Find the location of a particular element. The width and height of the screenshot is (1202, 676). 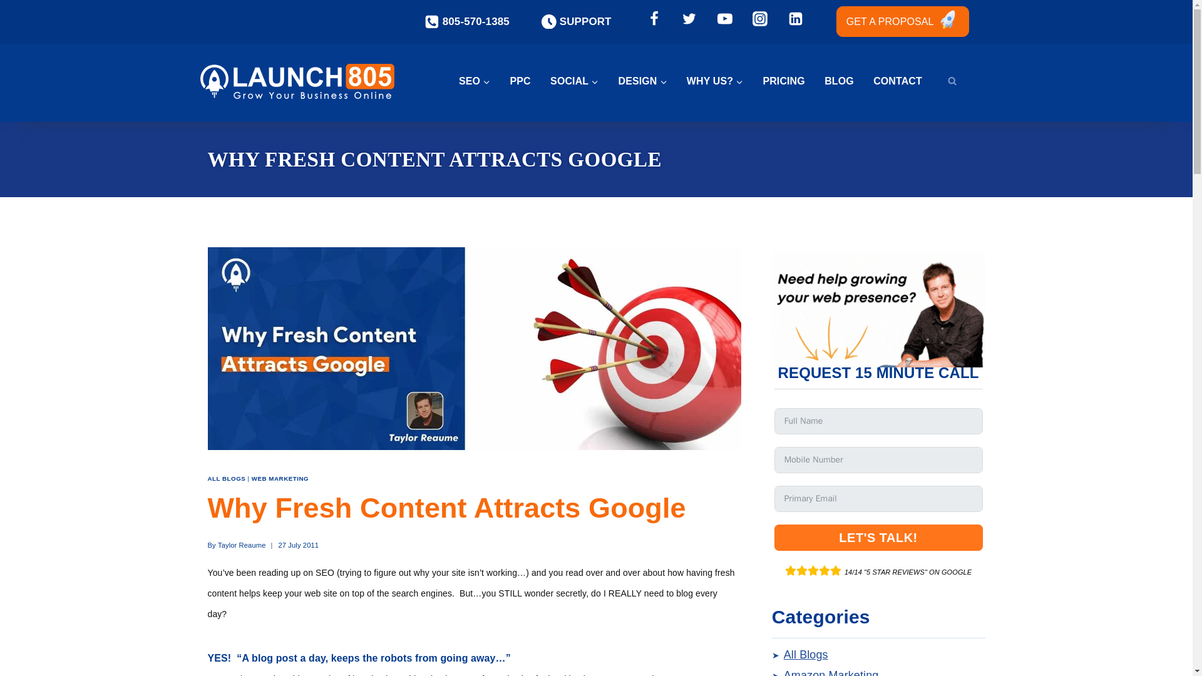

Search Engine Optimization Services is located at coordinates (481, 81).